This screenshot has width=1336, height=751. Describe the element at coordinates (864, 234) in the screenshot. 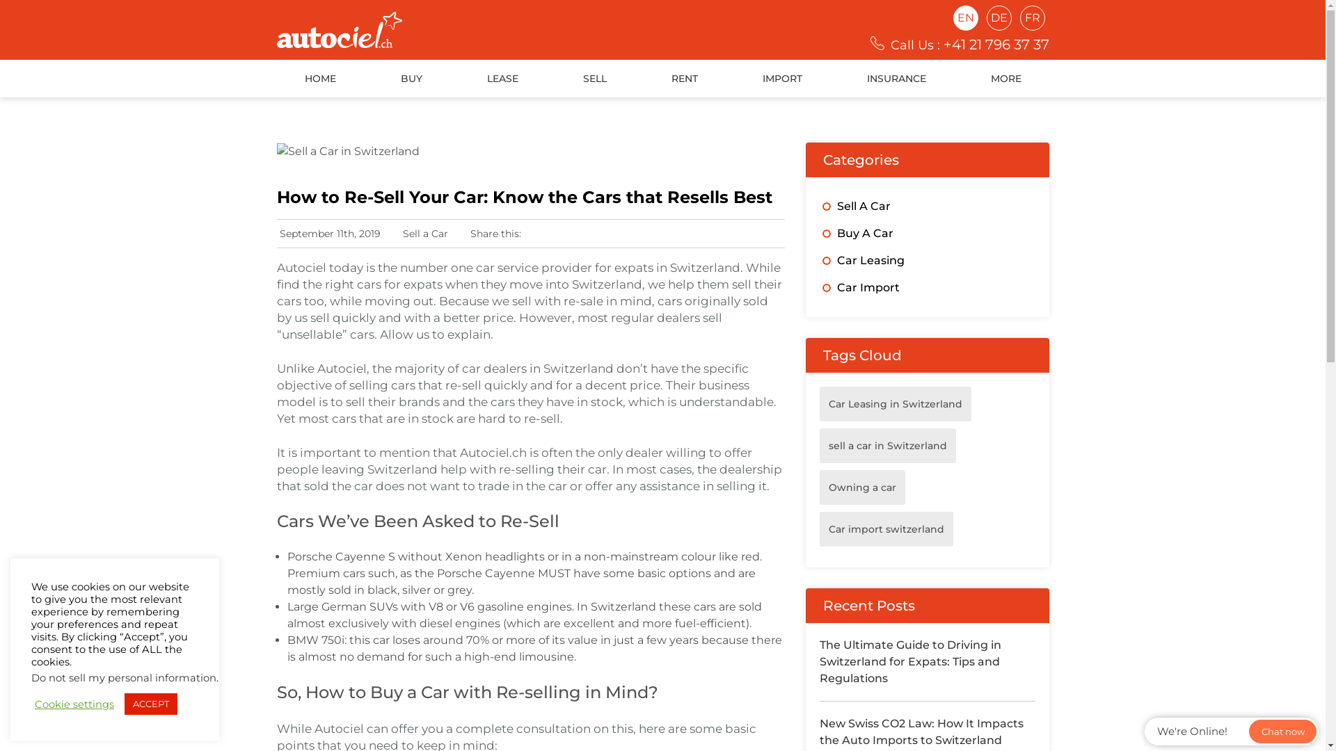

I see `Buy A Car` at that location.